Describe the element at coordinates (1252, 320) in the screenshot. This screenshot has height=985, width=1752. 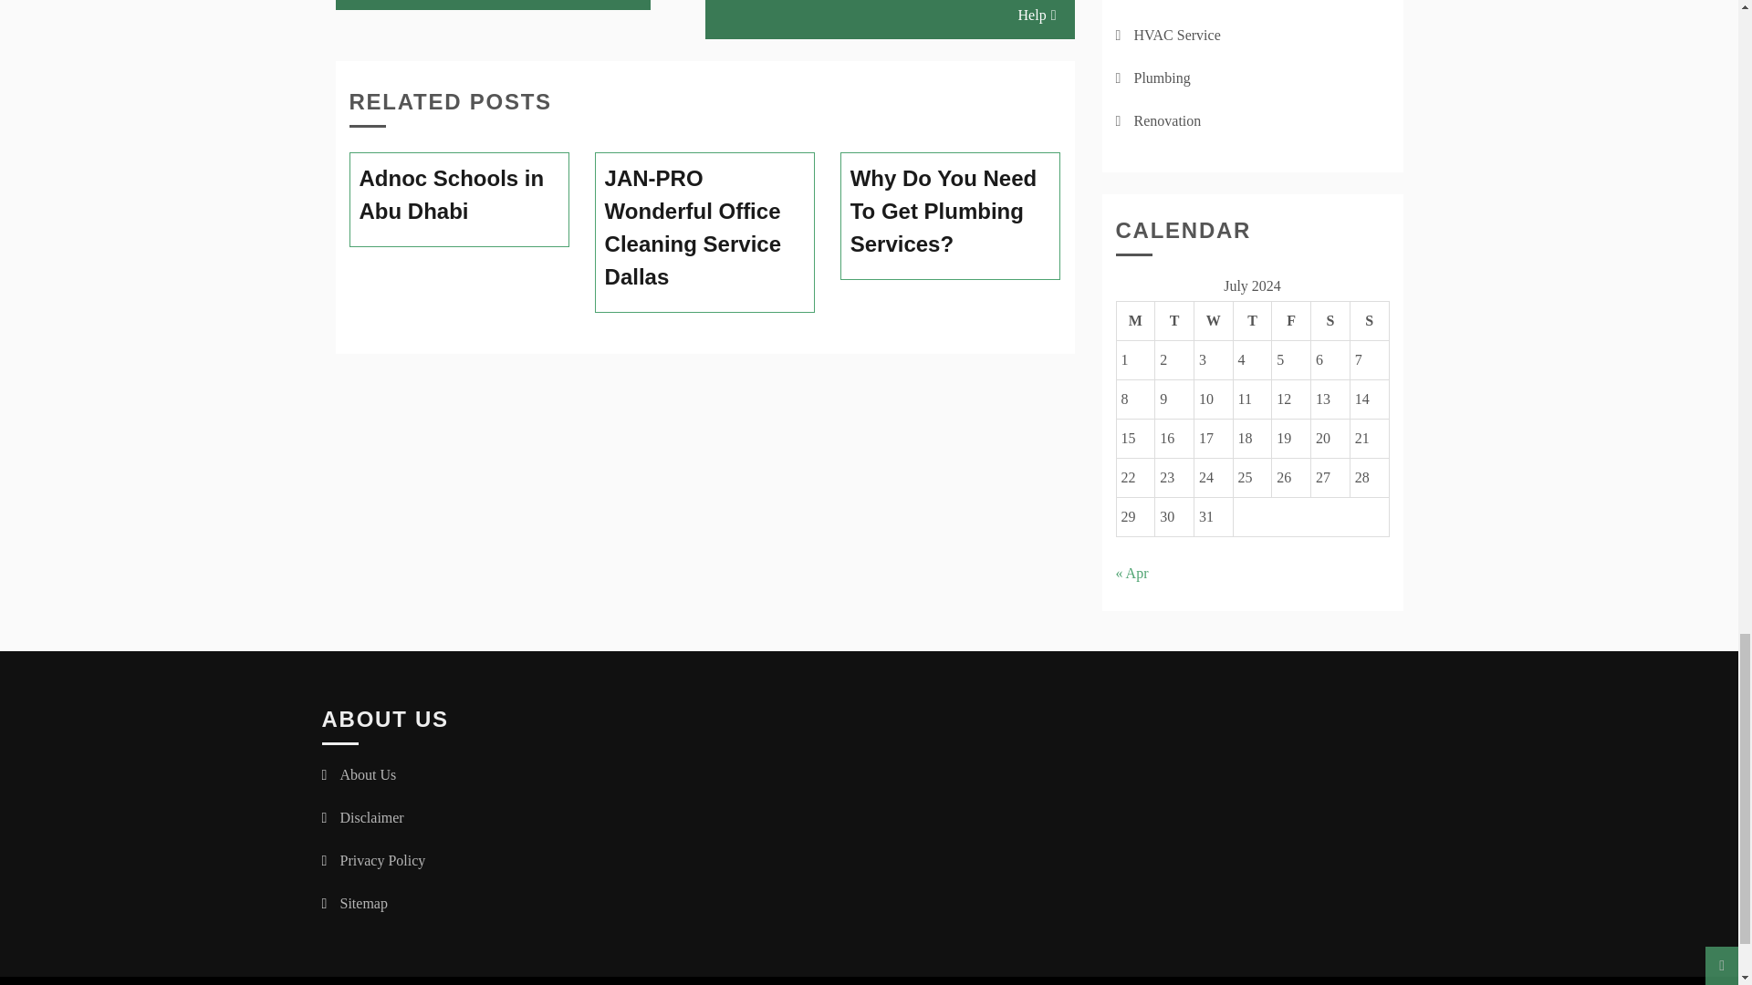
I see `Thursday` at that location.